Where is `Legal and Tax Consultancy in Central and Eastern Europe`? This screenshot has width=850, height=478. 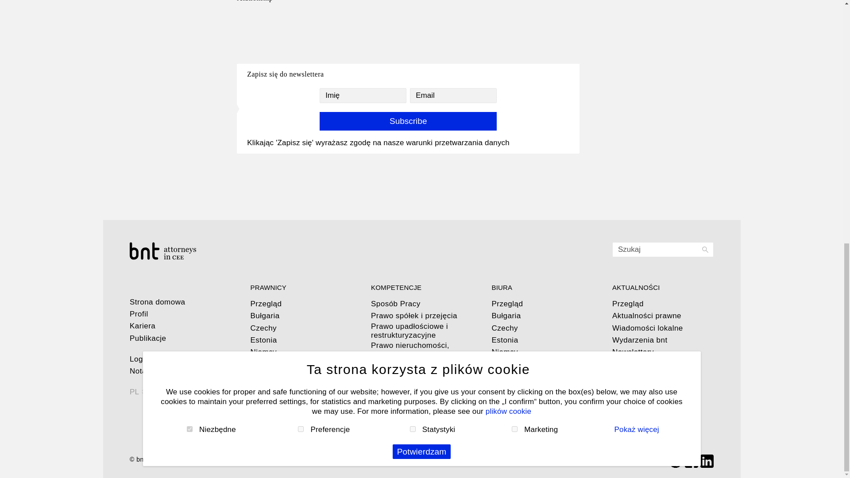
Legal and Tax Consultancy in Central and Eastern Europe is located at coordinates (142, 459).